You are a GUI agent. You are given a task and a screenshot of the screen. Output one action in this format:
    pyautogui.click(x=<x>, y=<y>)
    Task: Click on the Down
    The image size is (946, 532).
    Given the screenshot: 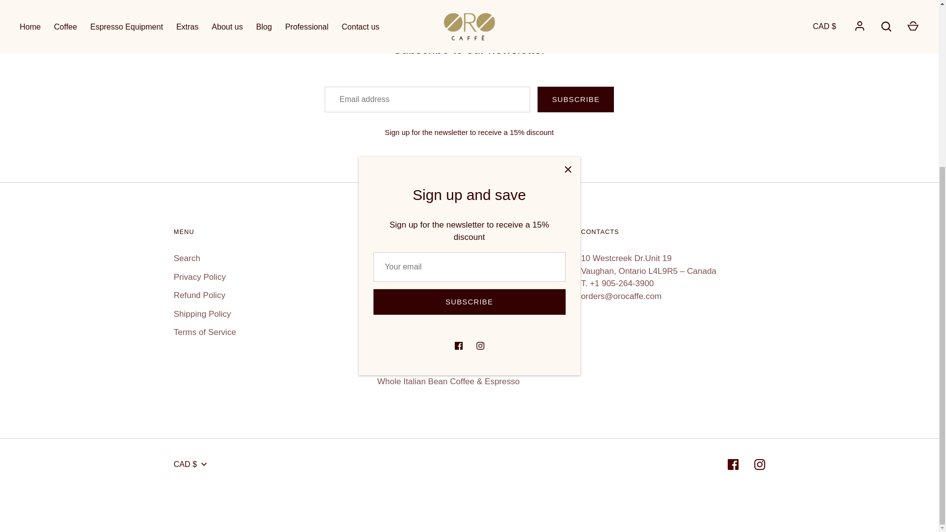 What is the action you would take?
    pyautogui.click(x=204, y=464)
    